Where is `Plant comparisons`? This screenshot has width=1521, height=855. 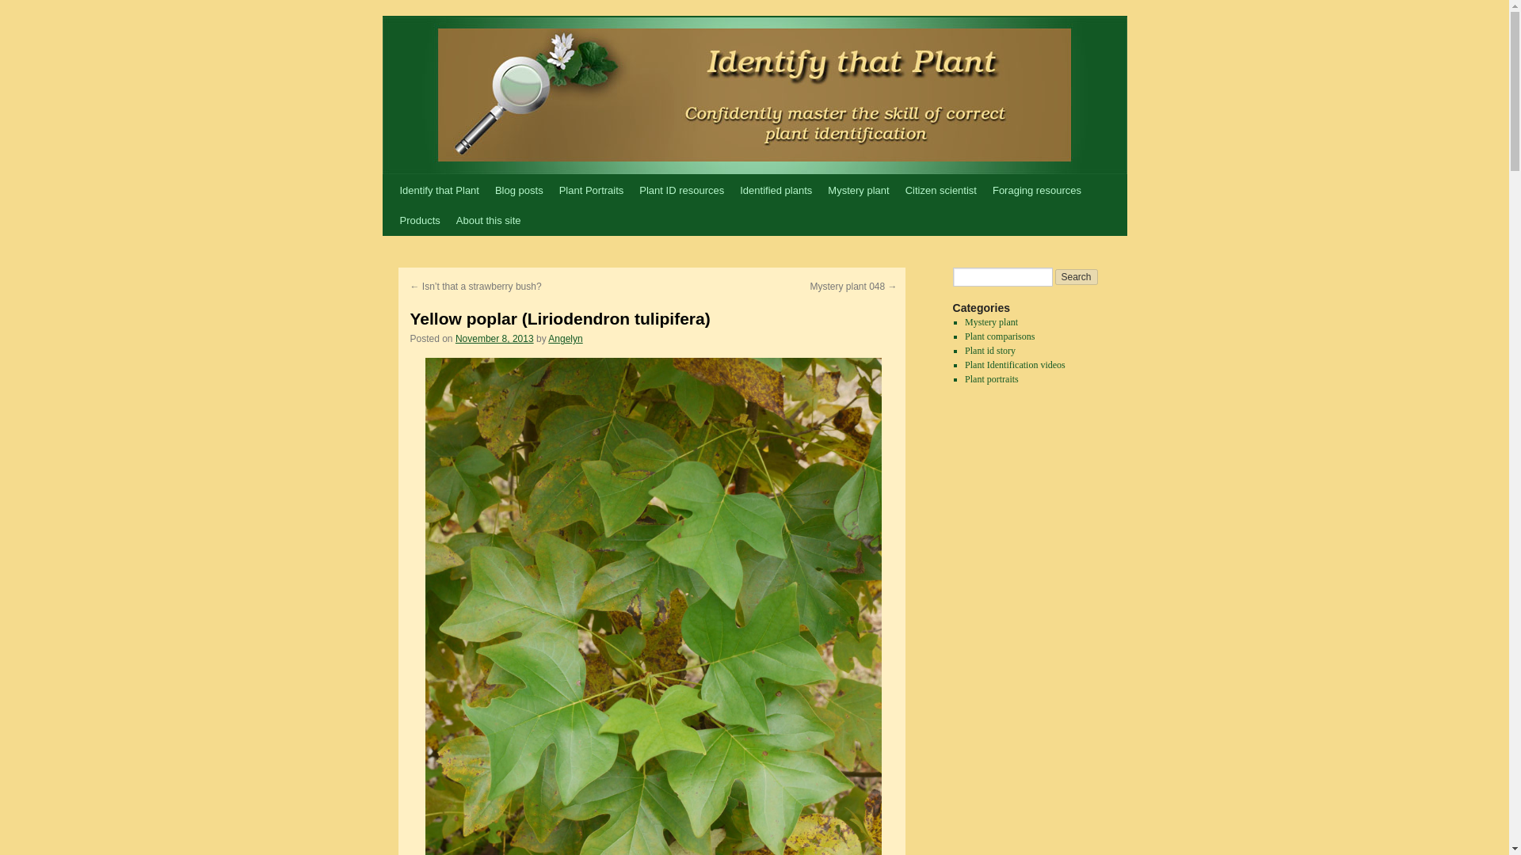
Plant comparisons is located at coordinates (999, 336).